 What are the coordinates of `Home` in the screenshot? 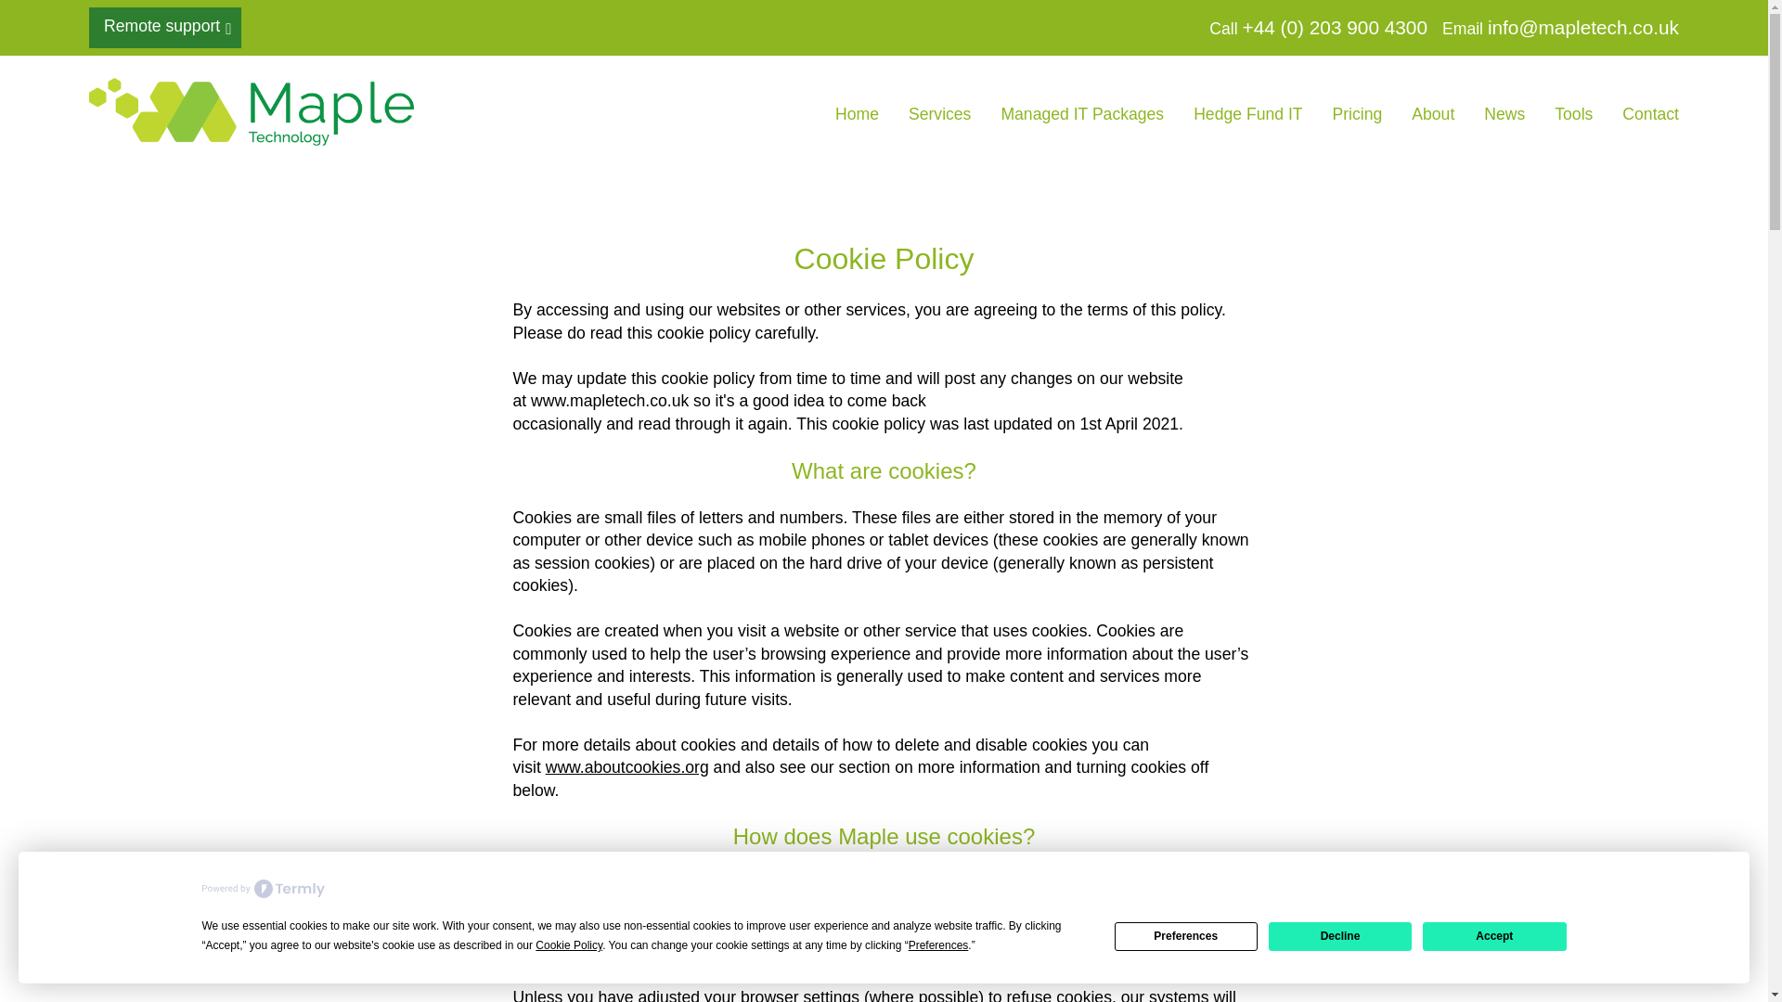 It's located at (857, 113).